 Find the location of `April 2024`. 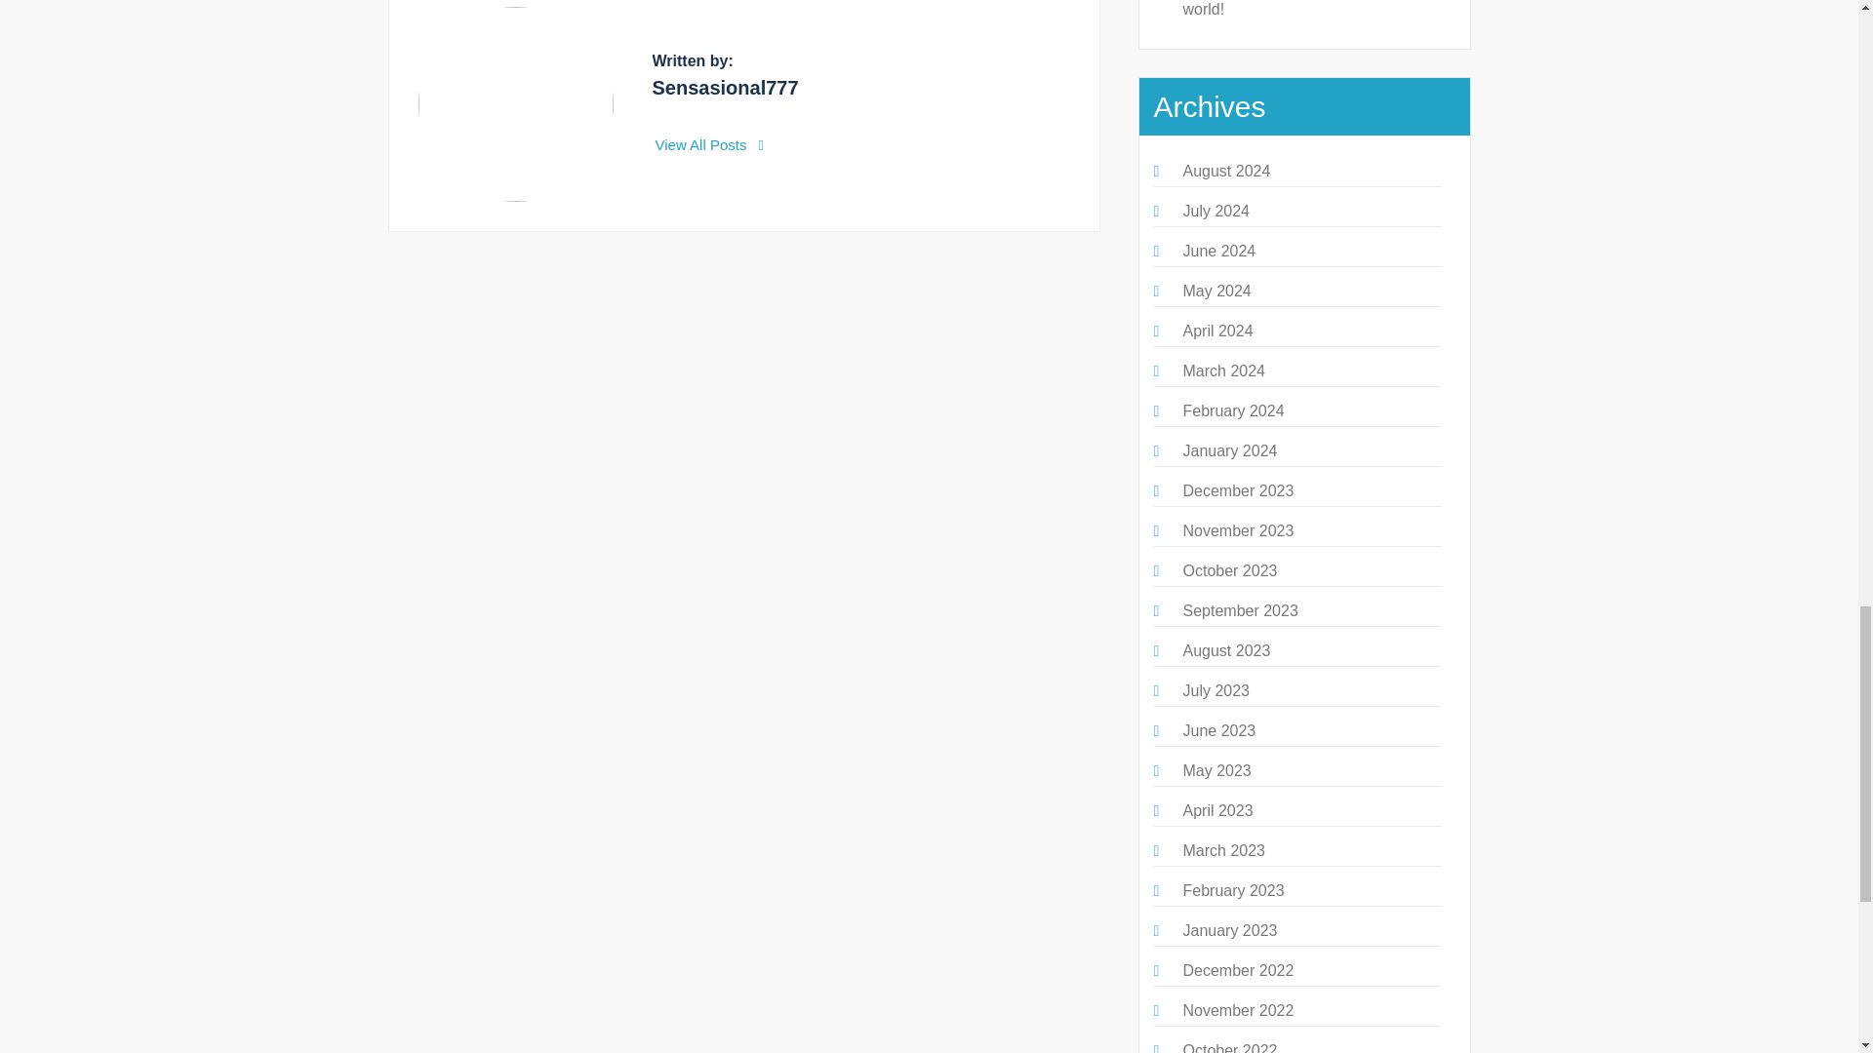

April 2024 is located at coordinates (1217, 330).